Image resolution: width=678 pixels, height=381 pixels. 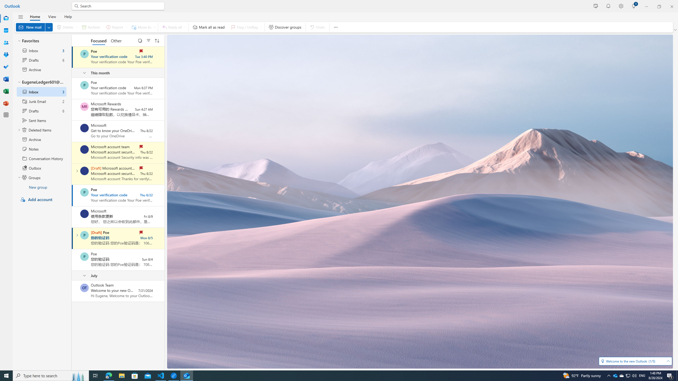 I want to click on Ribbon display options, so click(x=676, y=30).